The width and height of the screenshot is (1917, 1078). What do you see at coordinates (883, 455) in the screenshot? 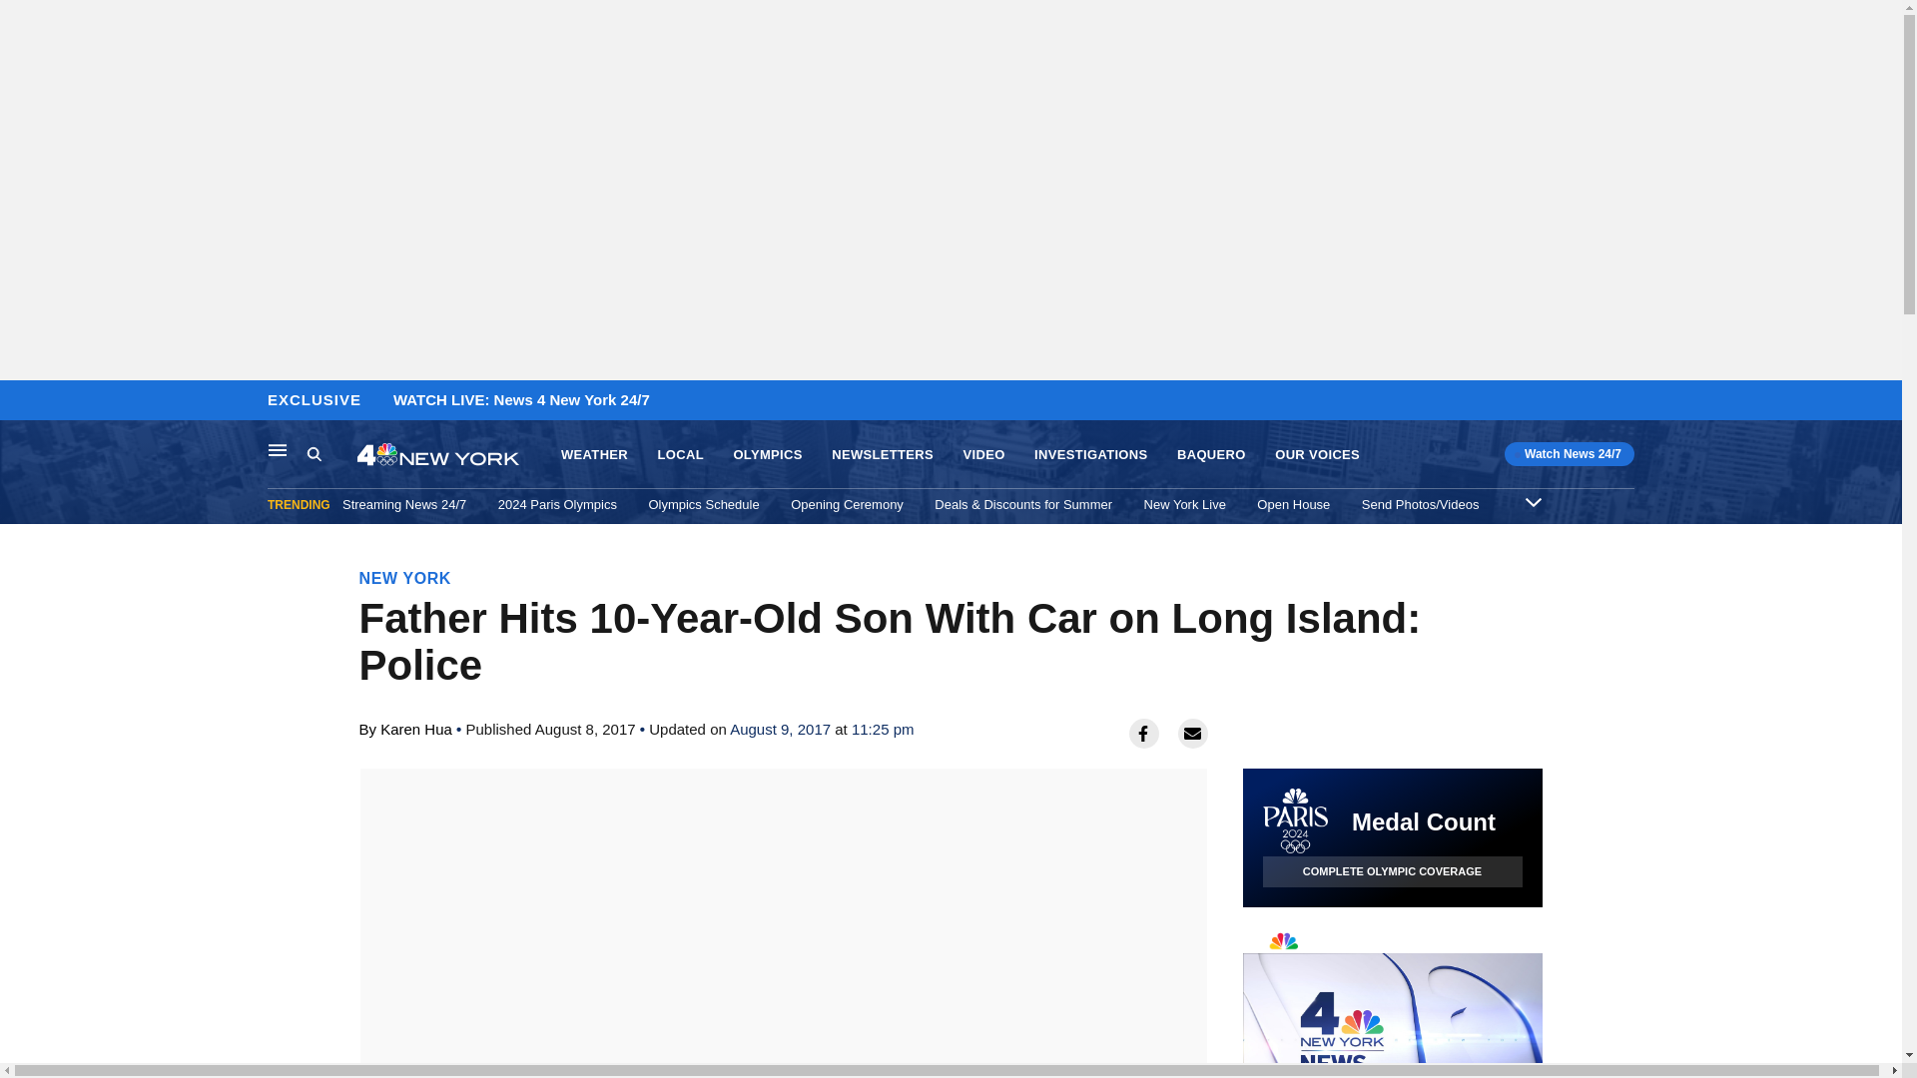
I see `OUR VOICES` at bounding box center [883, 455].